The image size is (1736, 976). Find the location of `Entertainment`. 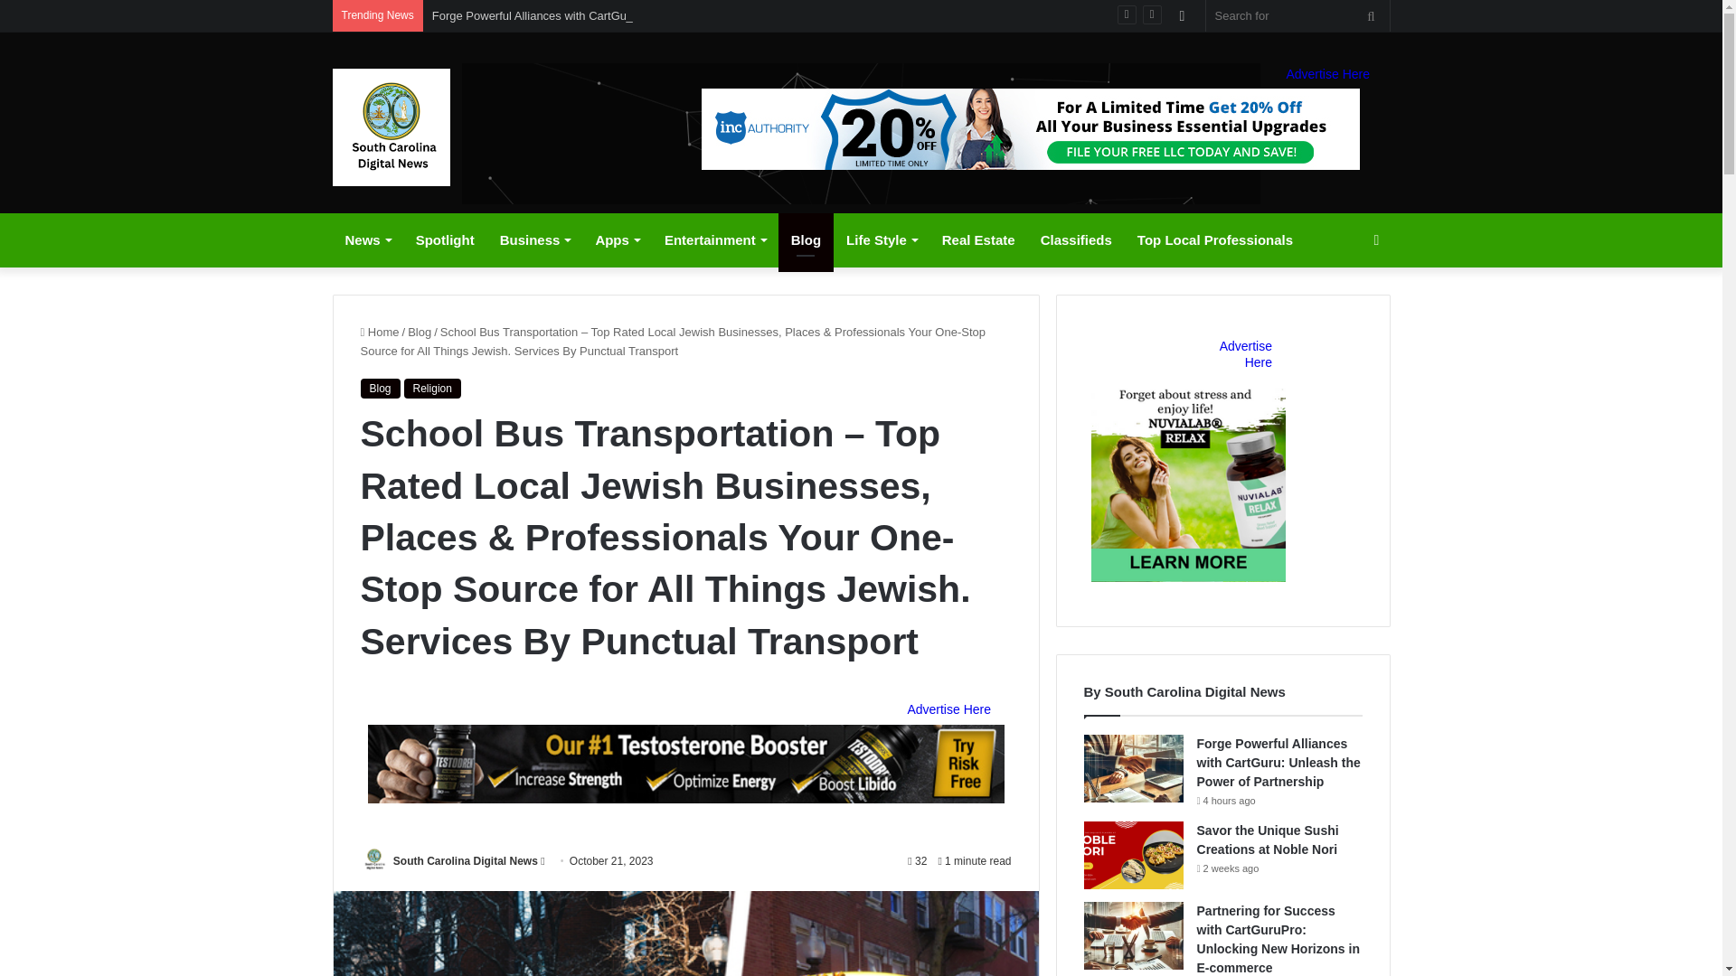

Entertainment is located at coordinates (714, 240).